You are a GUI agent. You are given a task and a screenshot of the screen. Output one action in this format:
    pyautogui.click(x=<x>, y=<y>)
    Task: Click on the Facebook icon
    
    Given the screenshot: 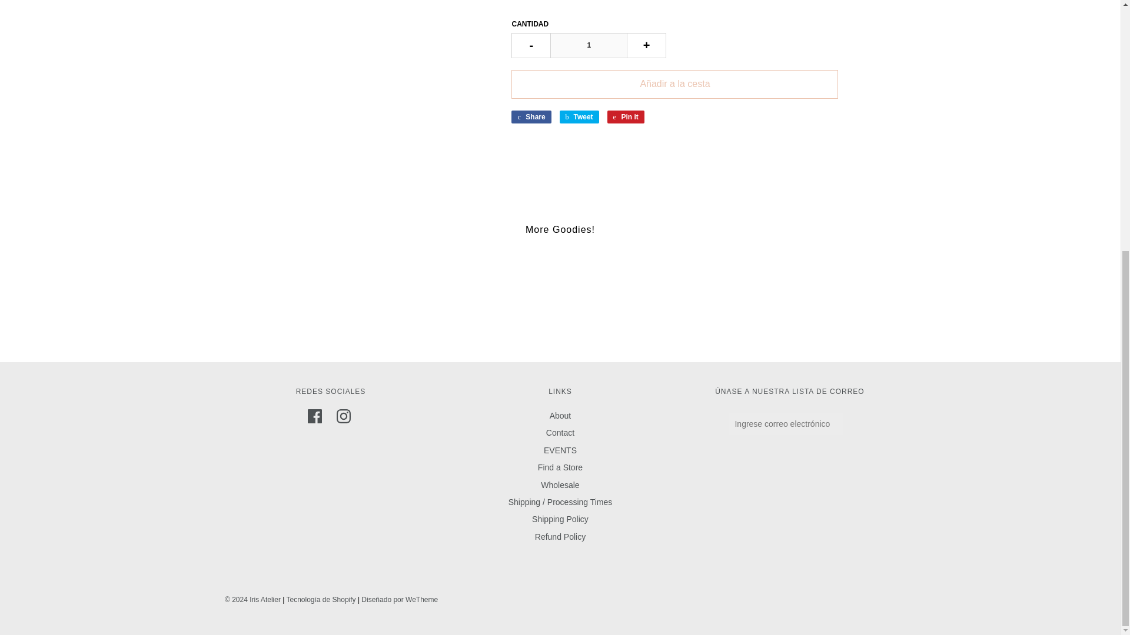 What is the action you would take?
    pyautogui.click(x=314, y=416)
    